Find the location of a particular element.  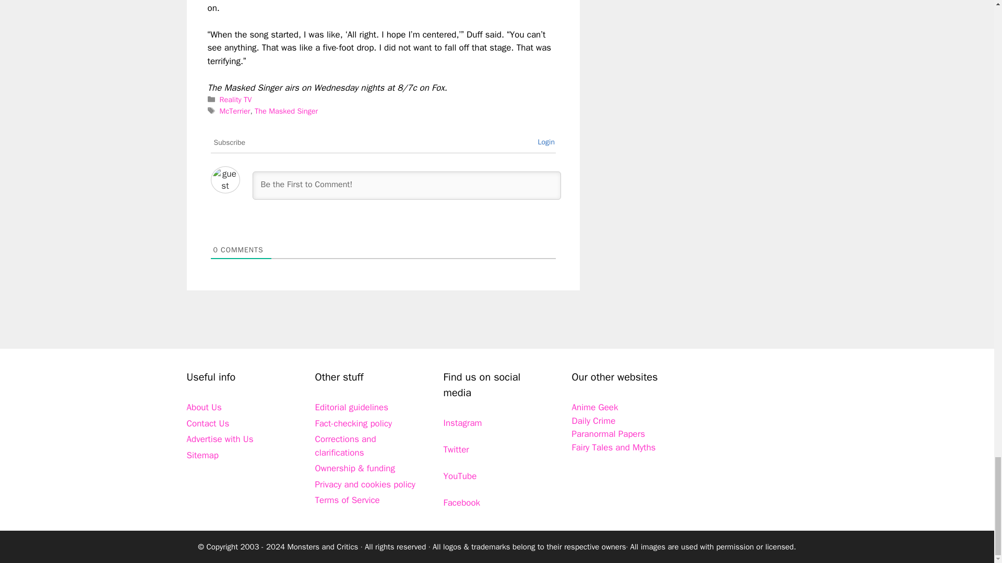

The Masked Singer is located at coordinates (286, 111).